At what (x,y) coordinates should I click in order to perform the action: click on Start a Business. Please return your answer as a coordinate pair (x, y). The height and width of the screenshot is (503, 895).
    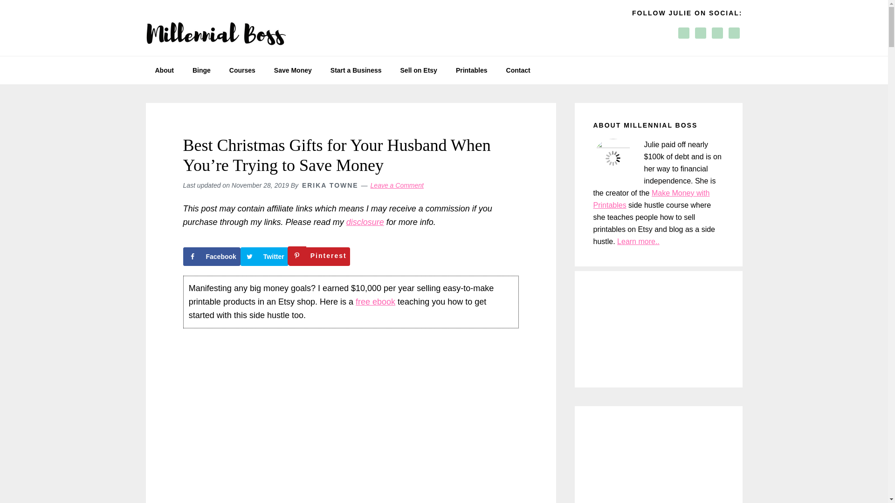
    Looking at the image, I should click on (356, 70).